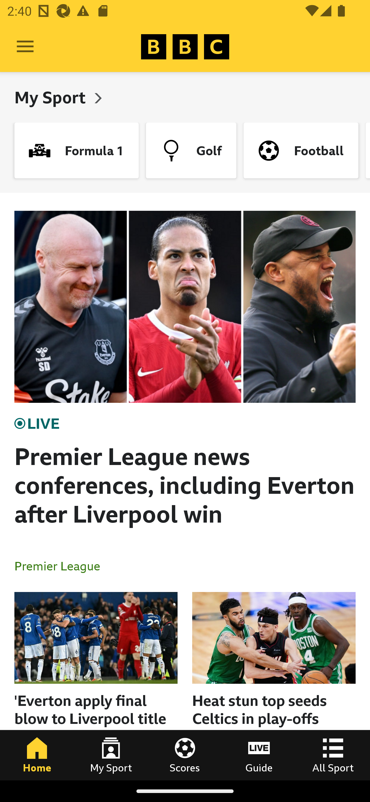 Image resolution: width=370 pixels, height=802 pixels. I want to click on Scores, so click(185, 755).